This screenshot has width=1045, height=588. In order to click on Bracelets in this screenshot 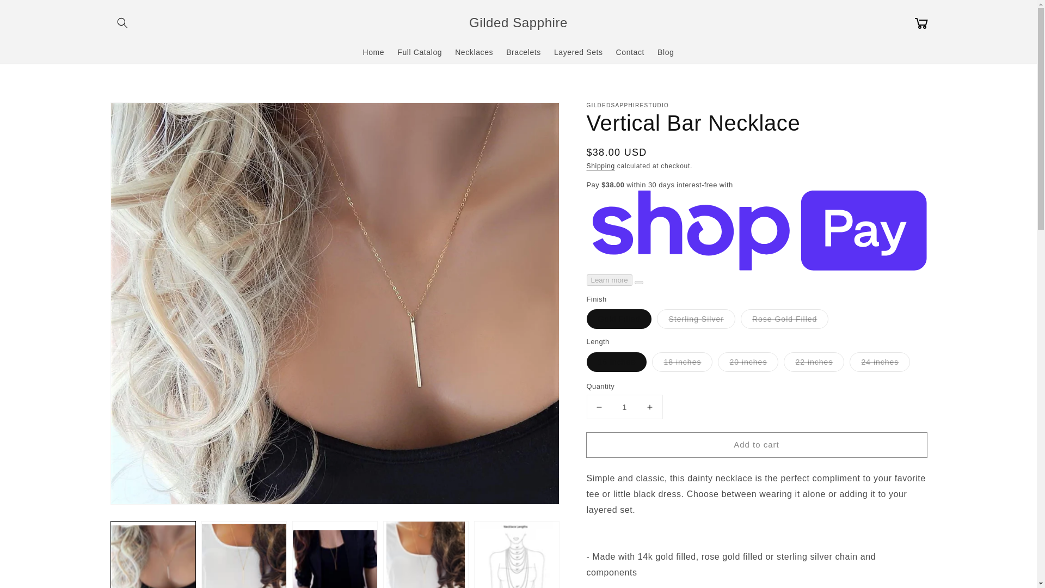, I will do `click(524, 51)`.